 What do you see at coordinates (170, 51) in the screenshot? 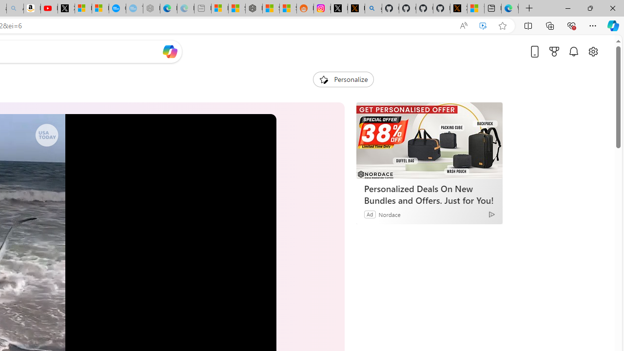
I see `Open Copilot` at bounding box center [170, 51].